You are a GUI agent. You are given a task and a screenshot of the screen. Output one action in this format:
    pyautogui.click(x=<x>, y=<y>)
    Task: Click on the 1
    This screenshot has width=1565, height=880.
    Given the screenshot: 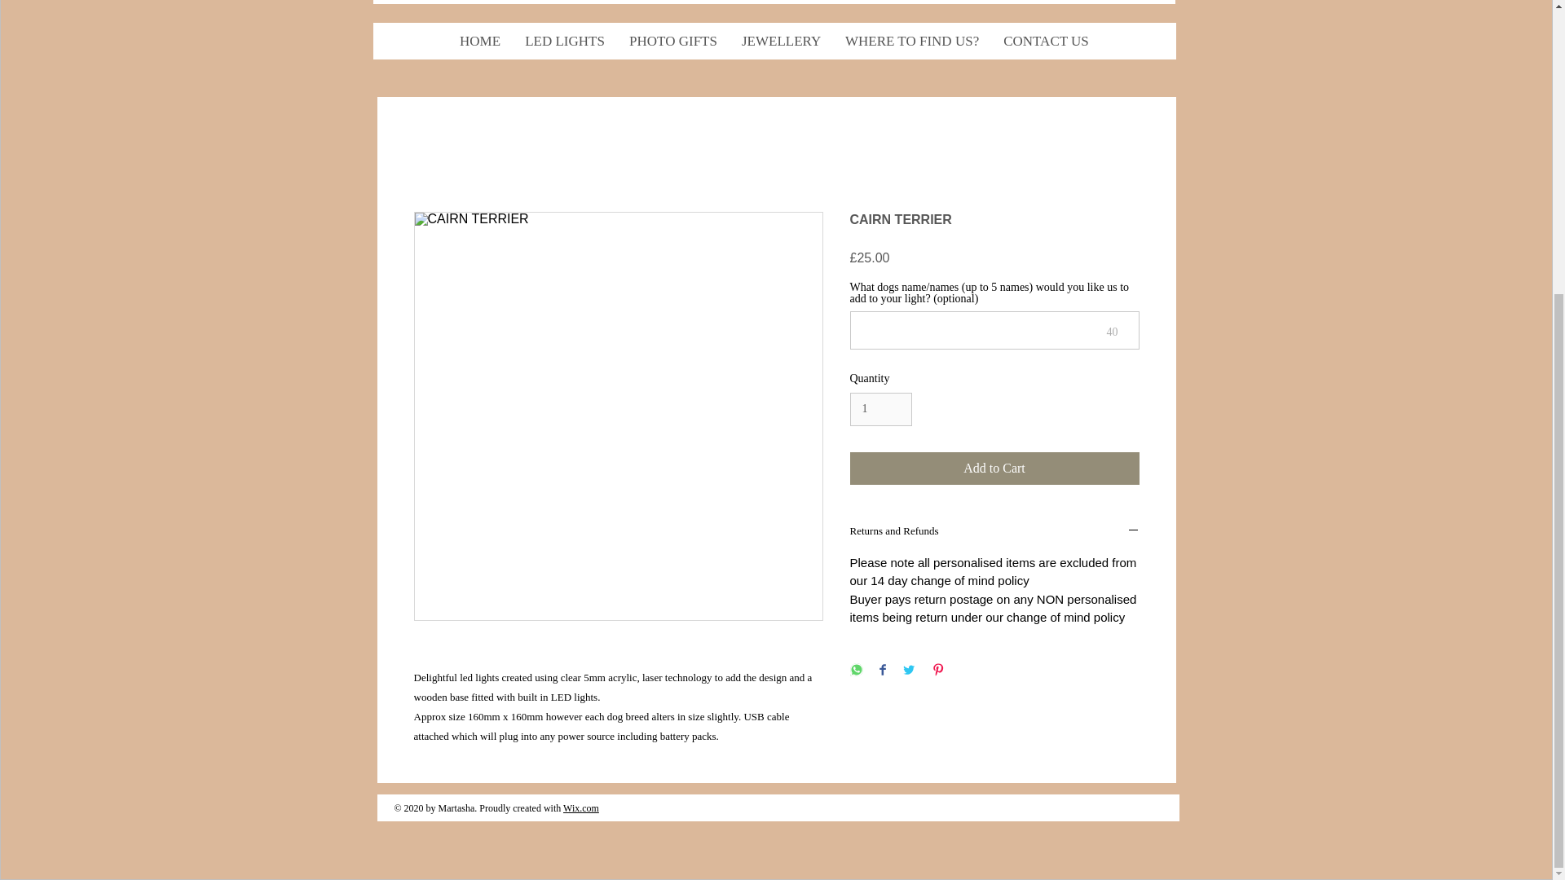 What is the action you would take?
    pyautogui.click(x=880, y=409)
    